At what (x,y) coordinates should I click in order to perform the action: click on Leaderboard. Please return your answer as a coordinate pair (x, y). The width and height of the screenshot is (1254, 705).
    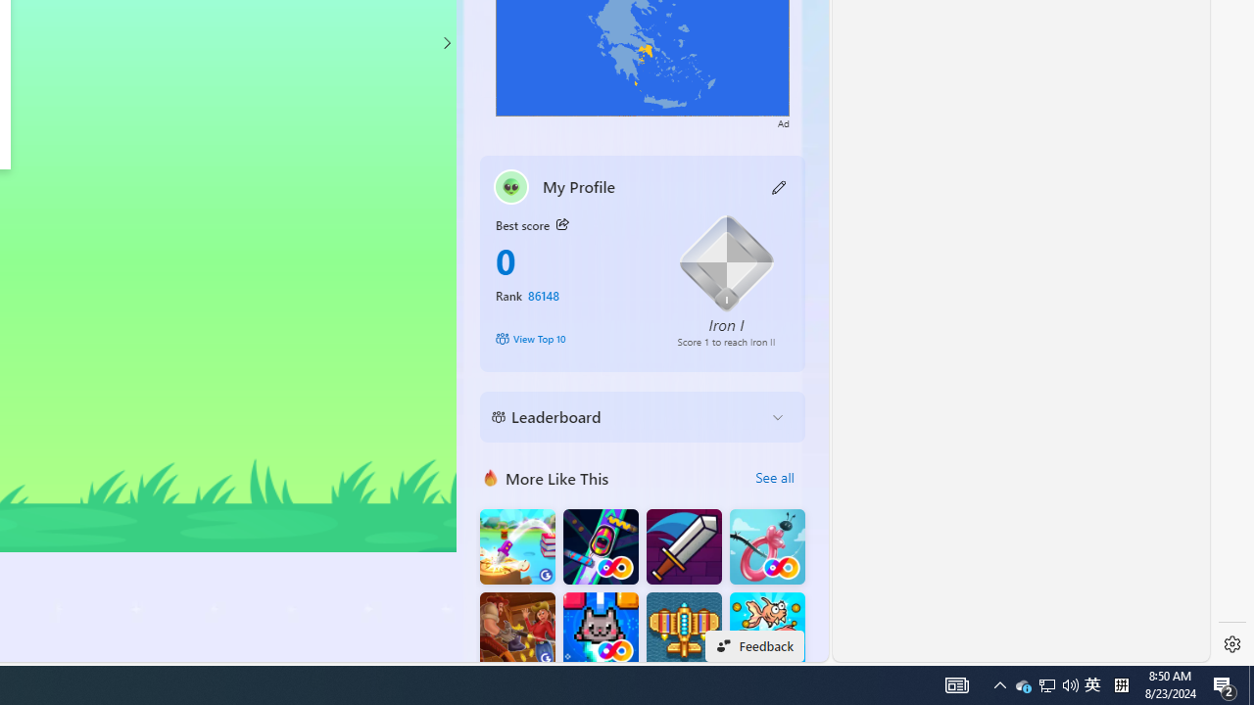
    Looking at the image, I should click on (627, 417).